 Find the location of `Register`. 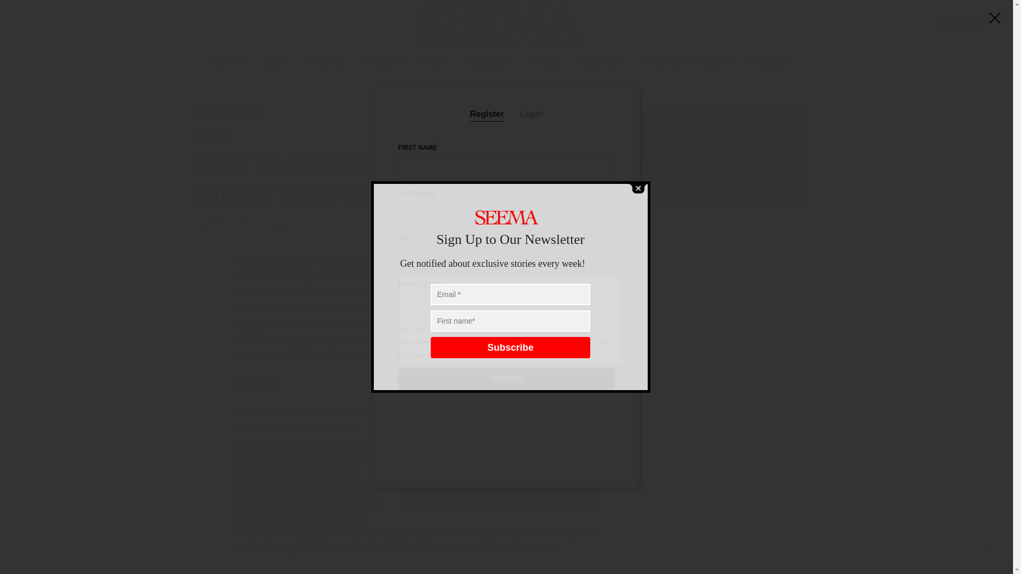

Register is located at coordinates (950, 23).